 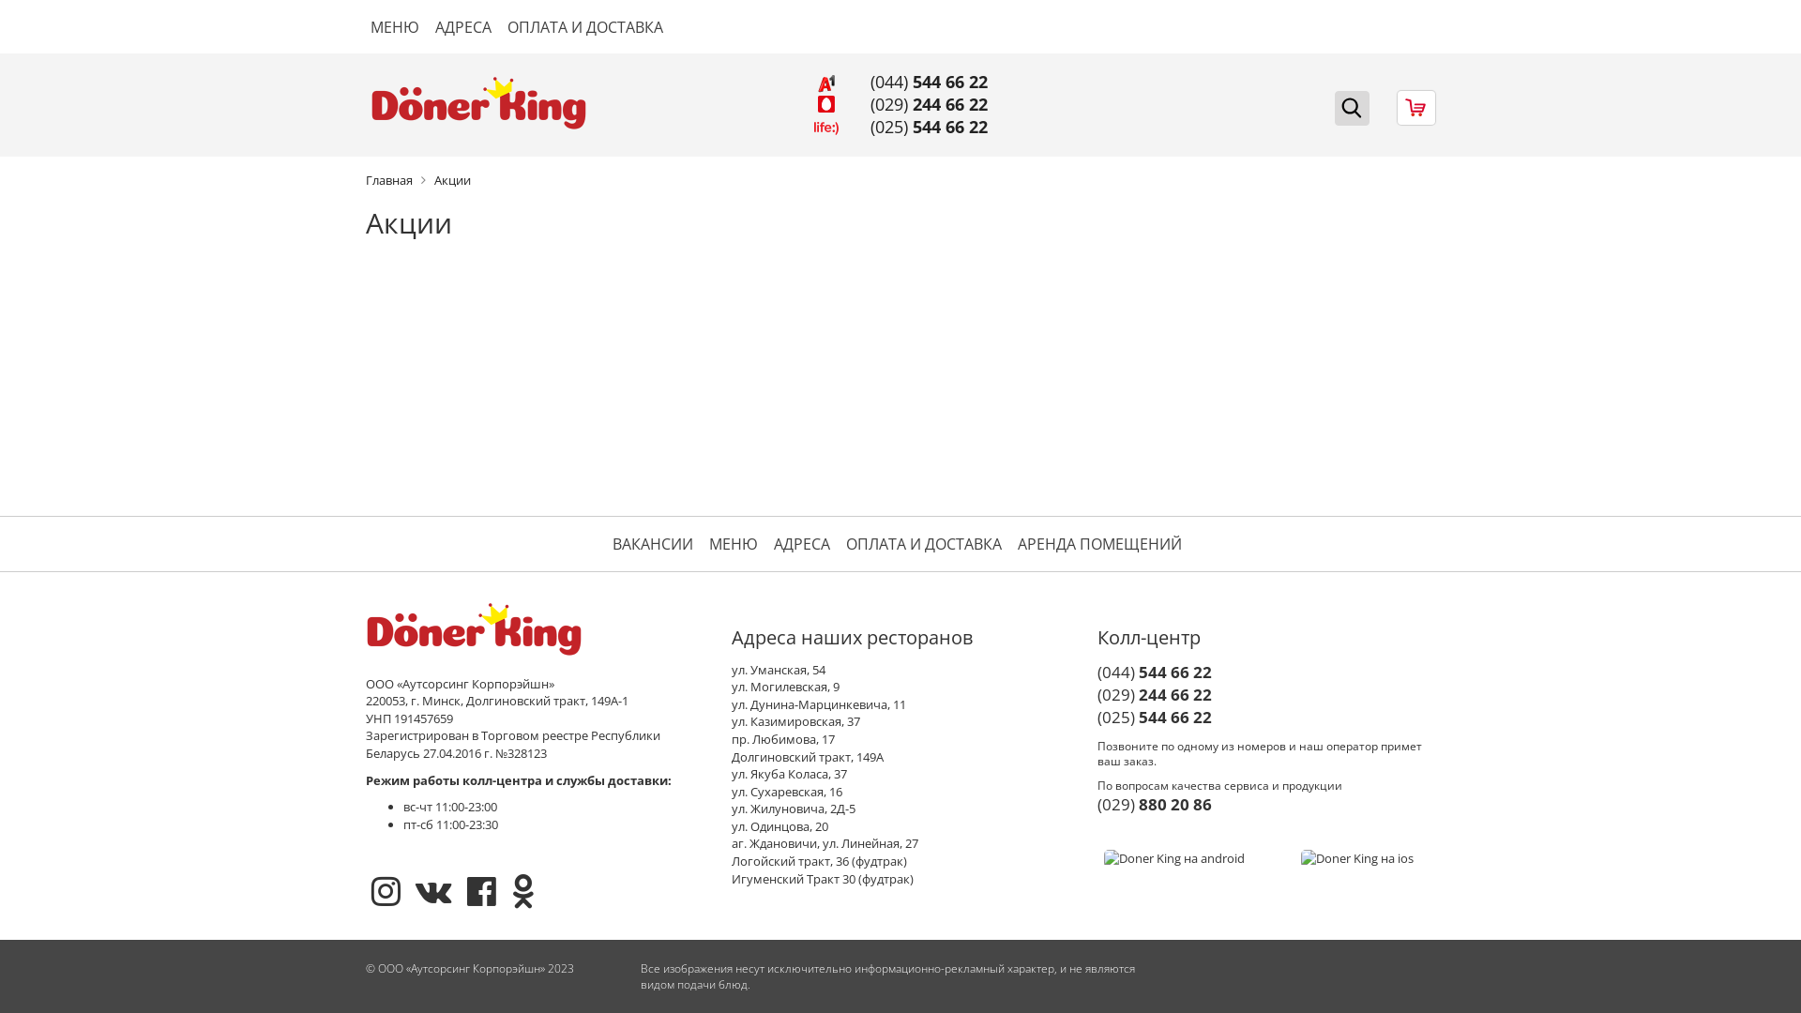 What do you see at coordinates (1266, 673) in the screenshot?
I see `(044) 544 66 22` at bounding box center [1266, 673].